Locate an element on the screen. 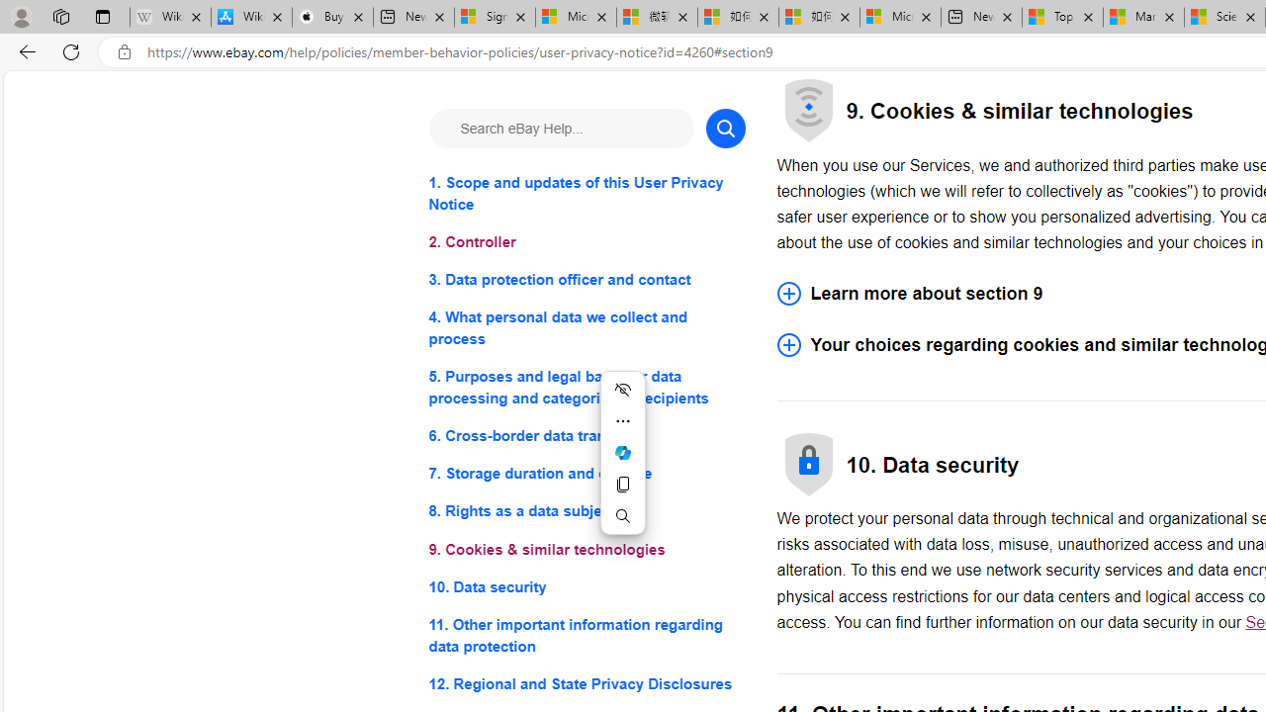 The width and height of the screenshot is (1266, 712). 11. Other important information regarding data protection is located at coordinates (586, 635).